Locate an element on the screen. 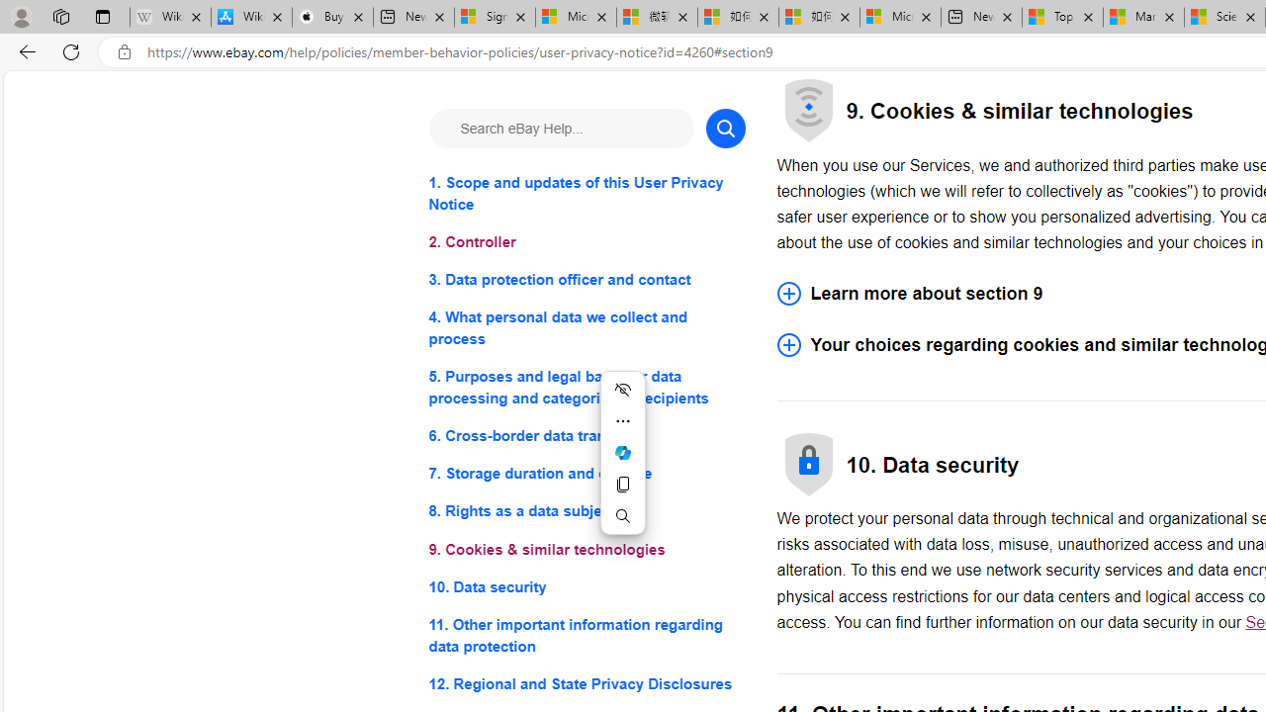 The width and height of the screenshot is (1266, 712). 11. Other important information regarding data protection is located at coordinates (586, 635).